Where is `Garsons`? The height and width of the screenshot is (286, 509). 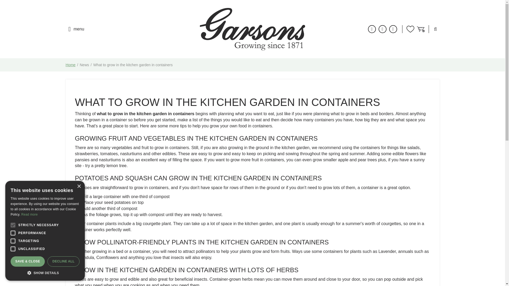
Garsons is located at coordinates (252, 29).